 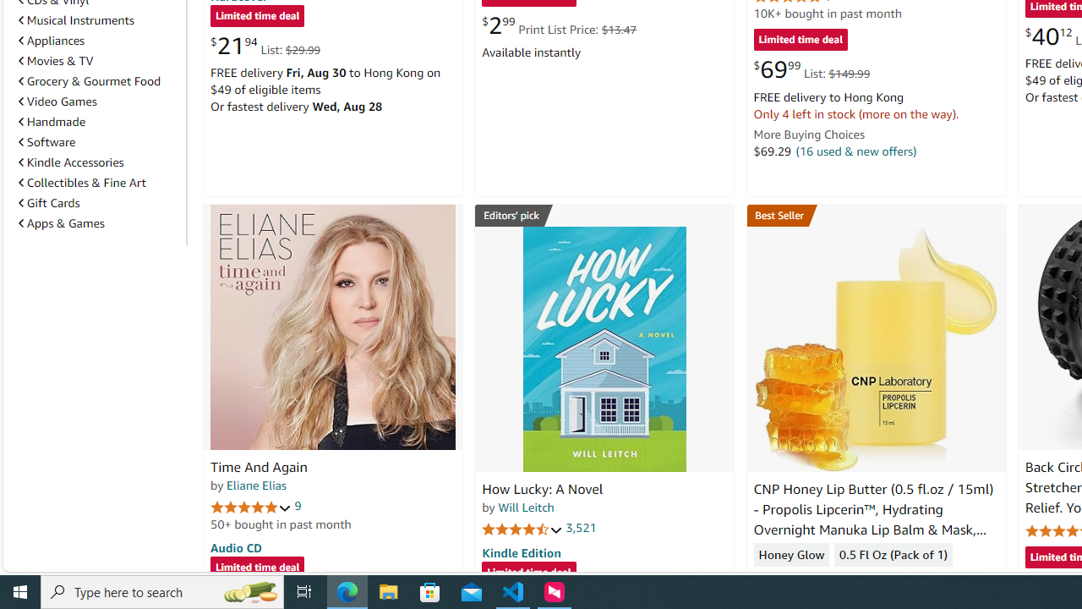 What do you see at coordinates (604, 215) in the screenshot?
I see `Editors' pick Best Mystery, Thriller & Suspense` at bounding box center [604, 215].